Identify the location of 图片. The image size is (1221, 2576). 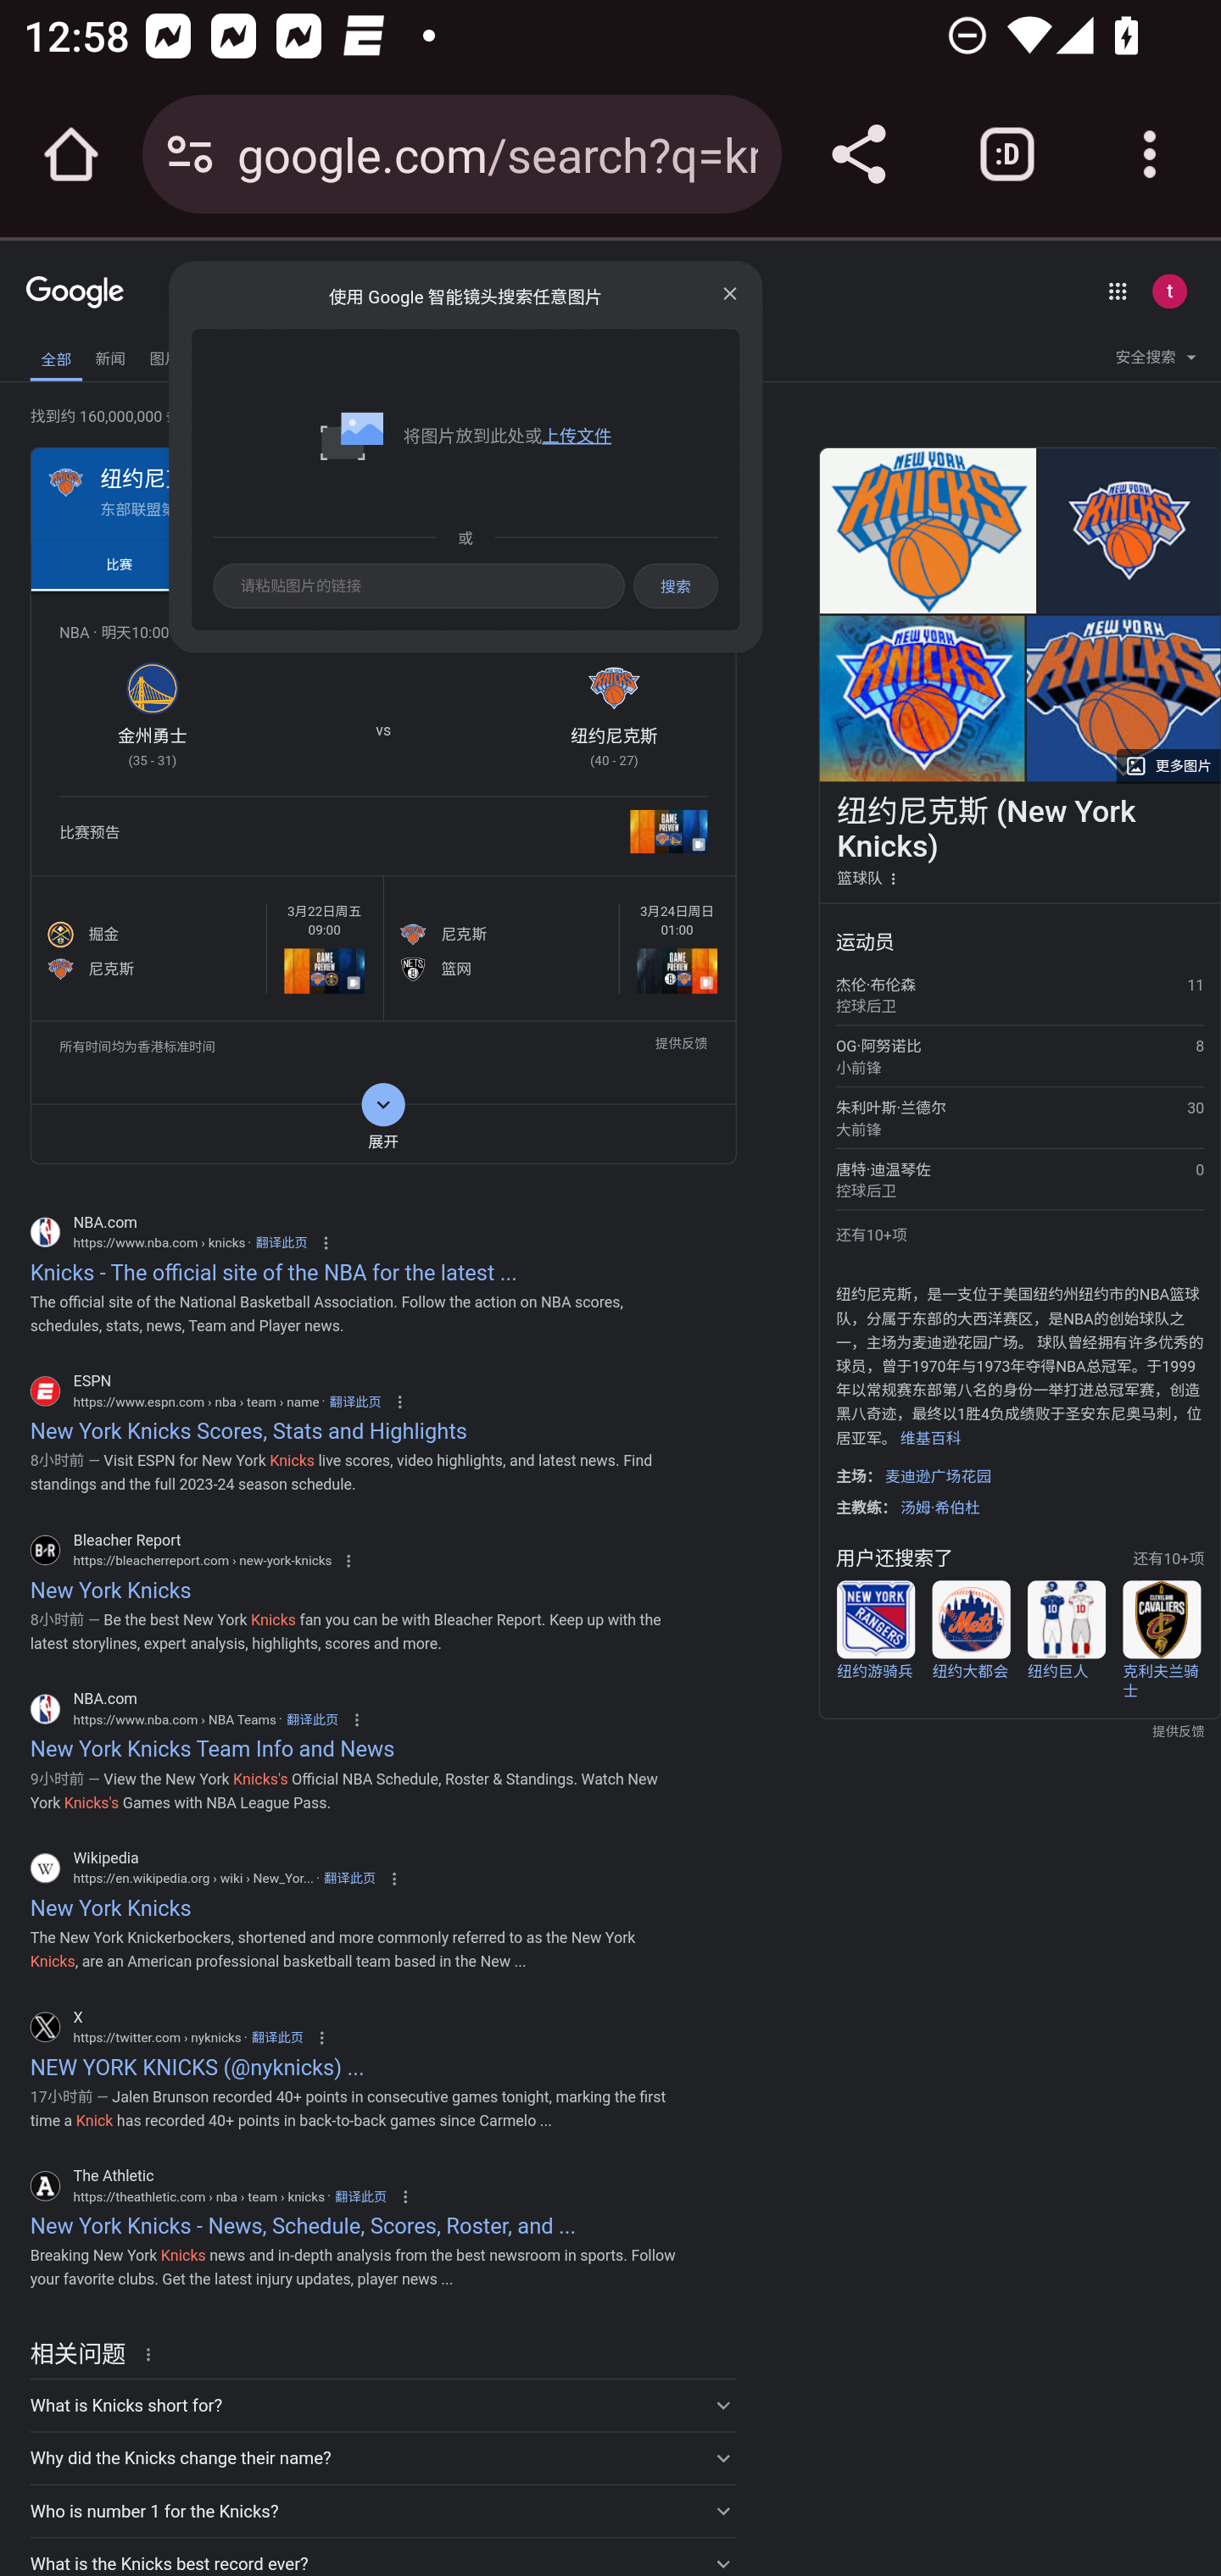
(164, 355).